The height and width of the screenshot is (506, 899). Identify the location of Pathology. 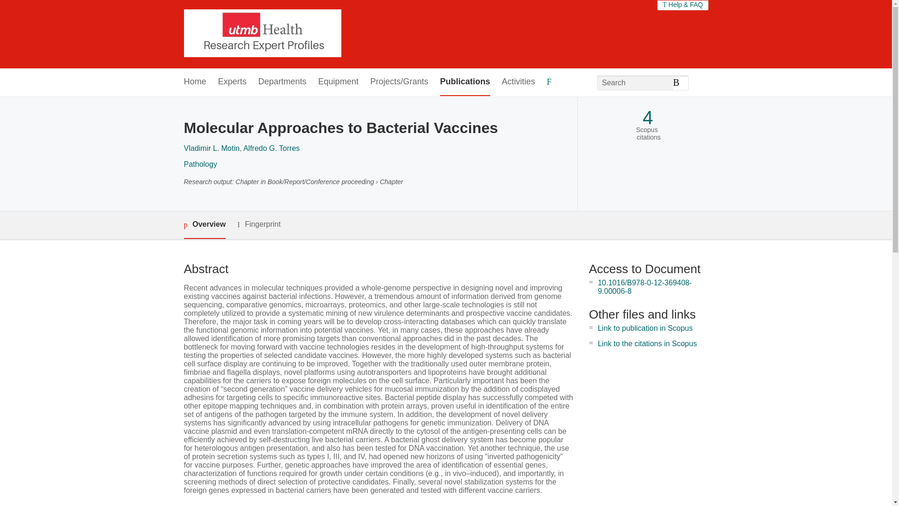
(199, 164).